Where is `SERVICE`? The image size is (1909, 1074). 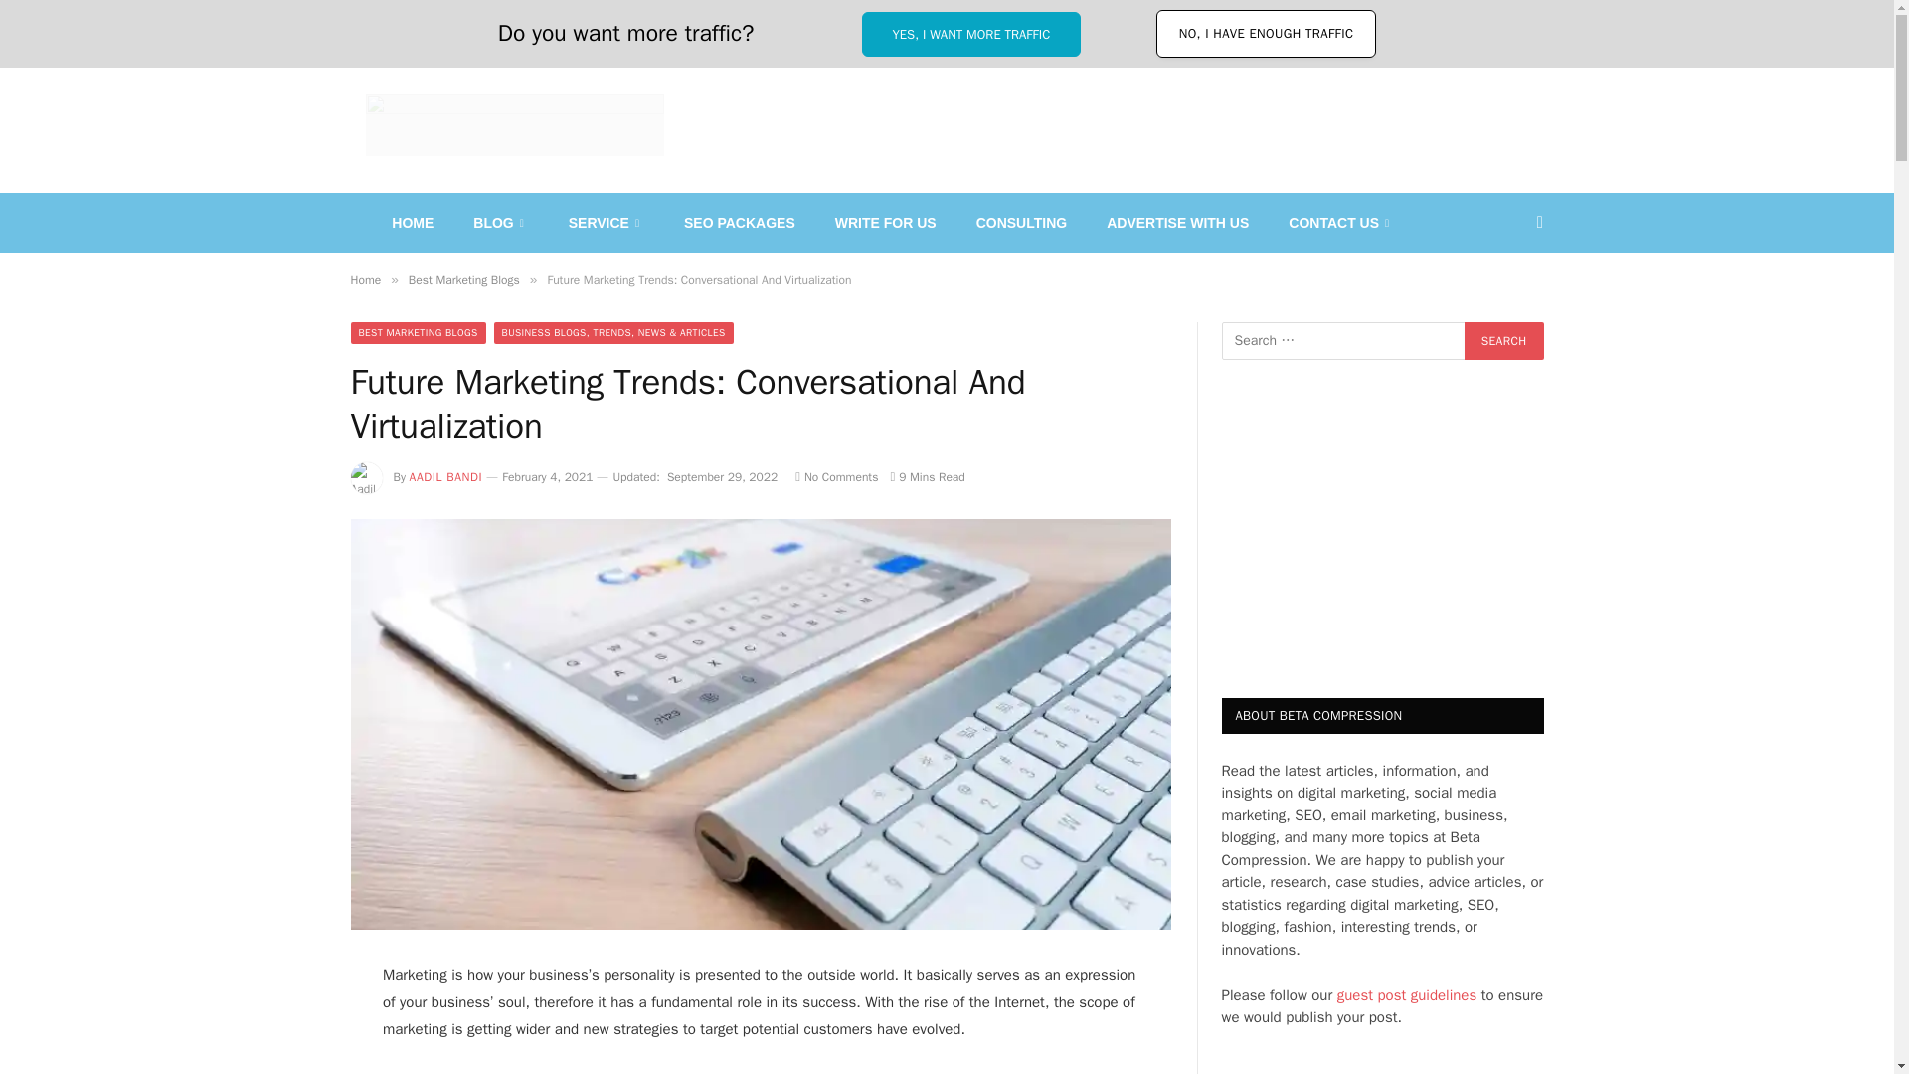
SERVICE is located at coordinates (607, 223).